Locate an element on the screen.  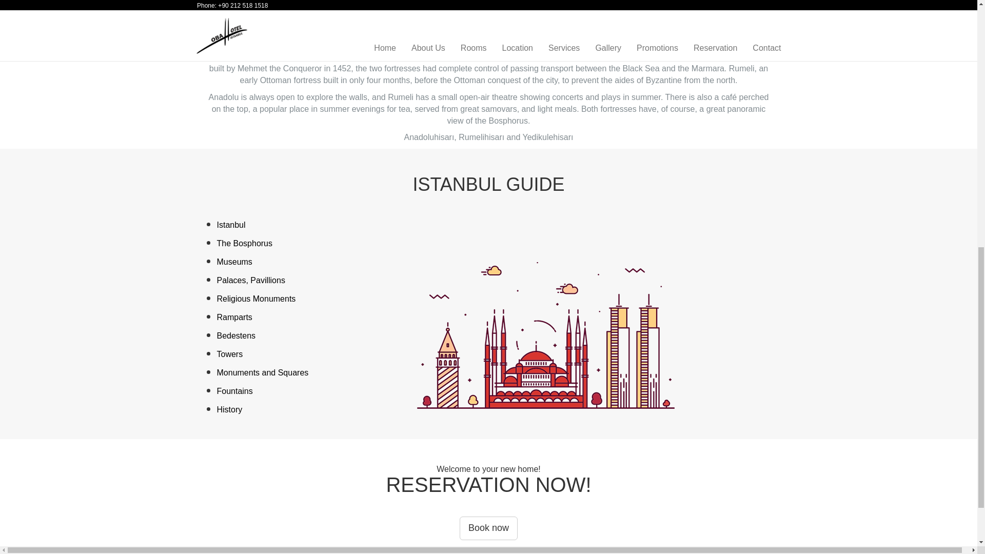
The Bosphorus is located at coordinates (244, 243).